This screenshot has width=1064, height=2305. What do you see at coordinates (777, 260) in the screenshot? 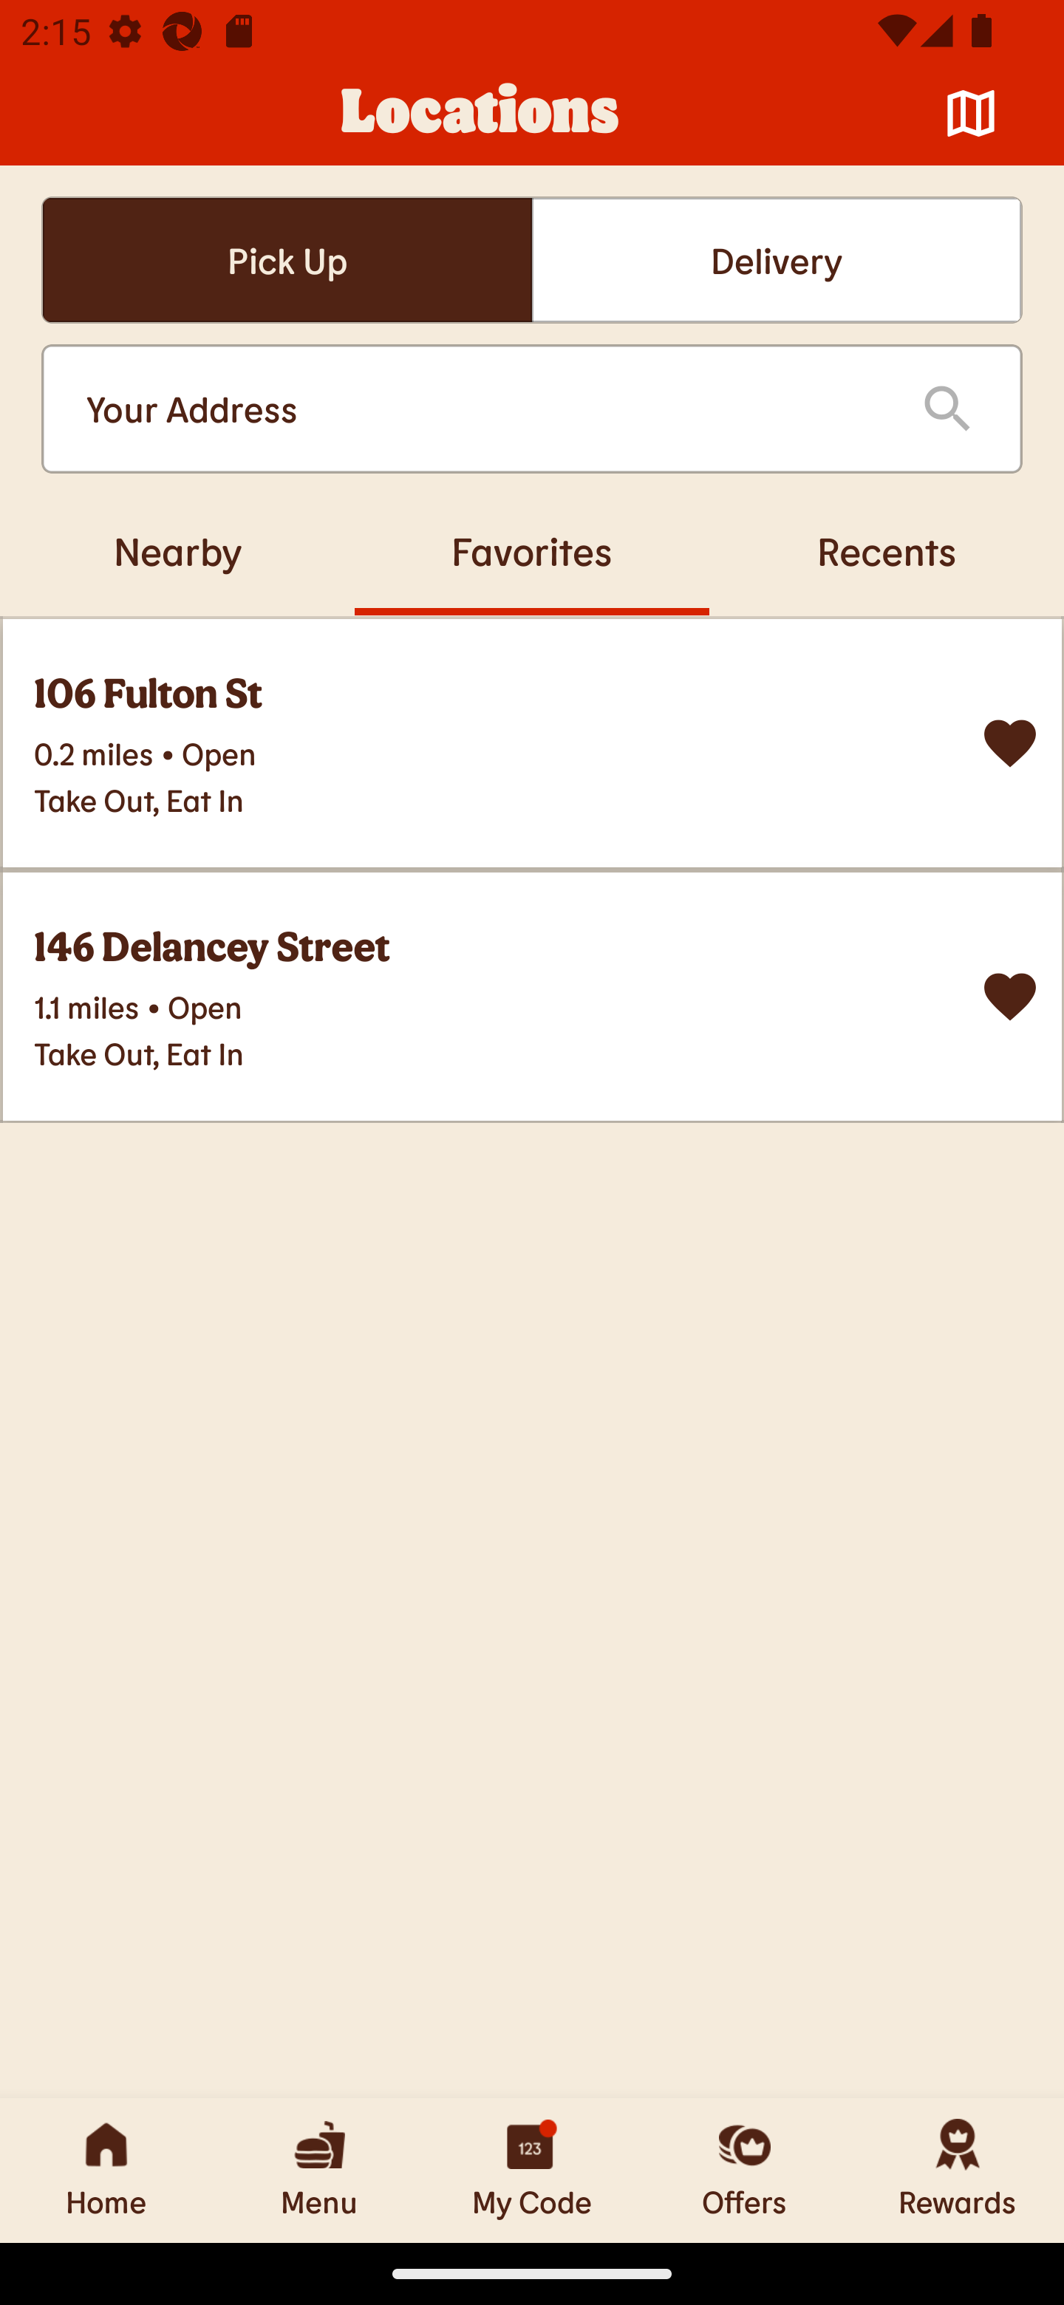
I see `Delivery Delivery Delivery` at bounding box center [777, 260].